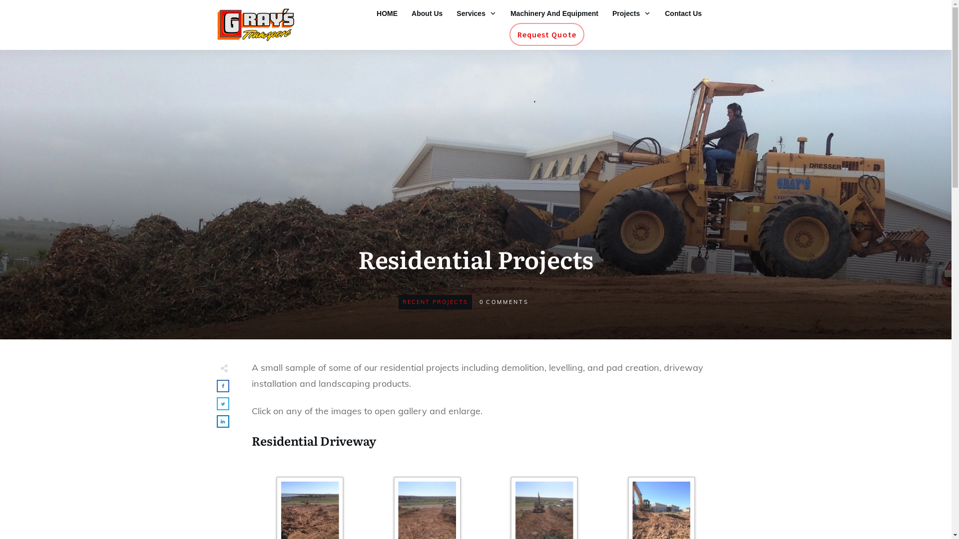  I want to click on HOME, so click(387, 13).